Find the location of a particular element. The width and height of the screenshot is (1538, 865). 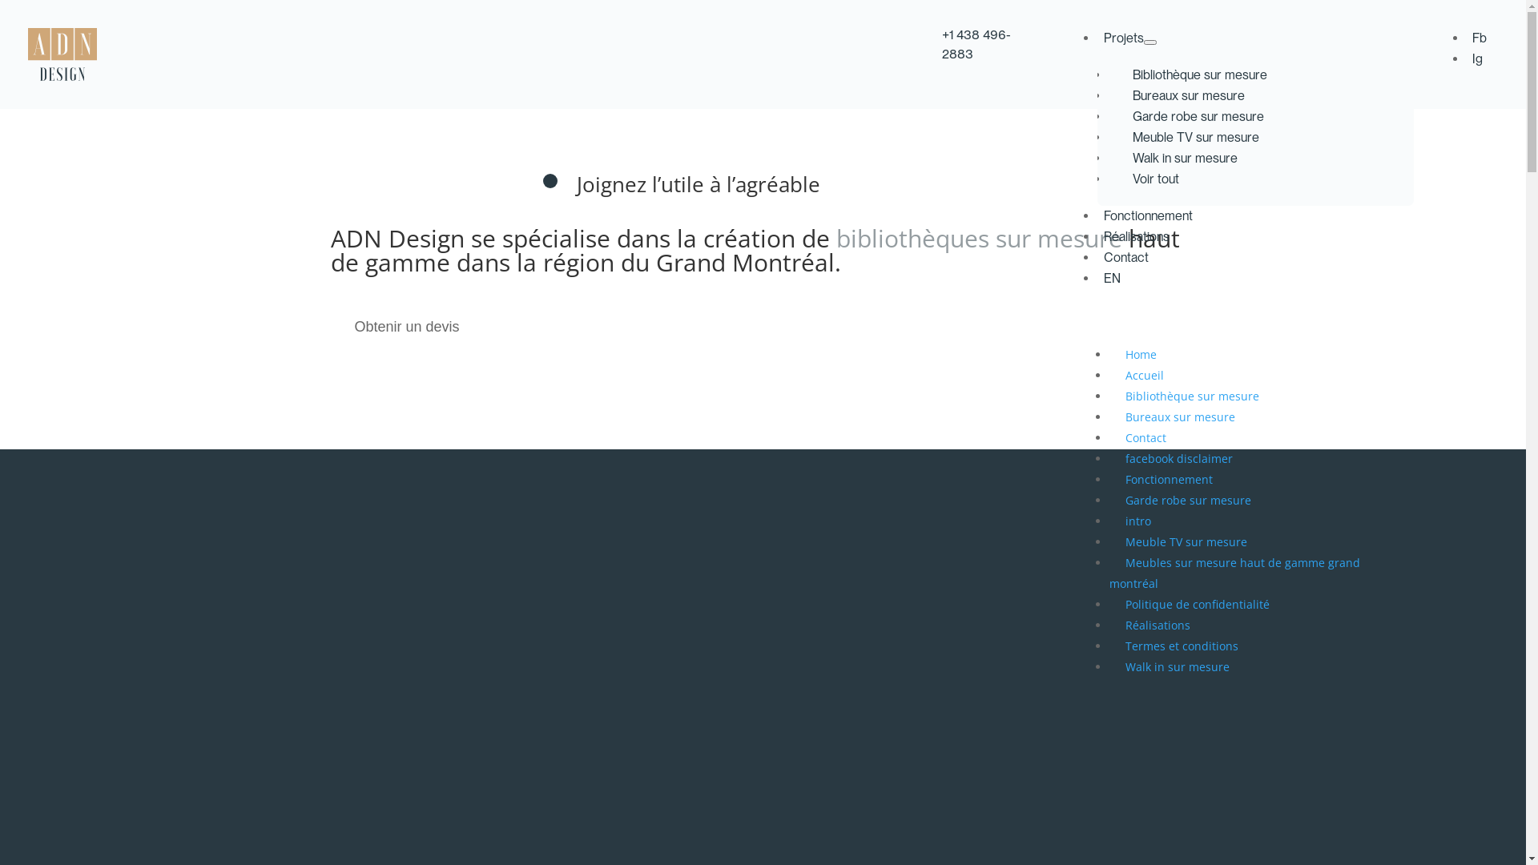

Contact is located at coordinates (1126, 261).